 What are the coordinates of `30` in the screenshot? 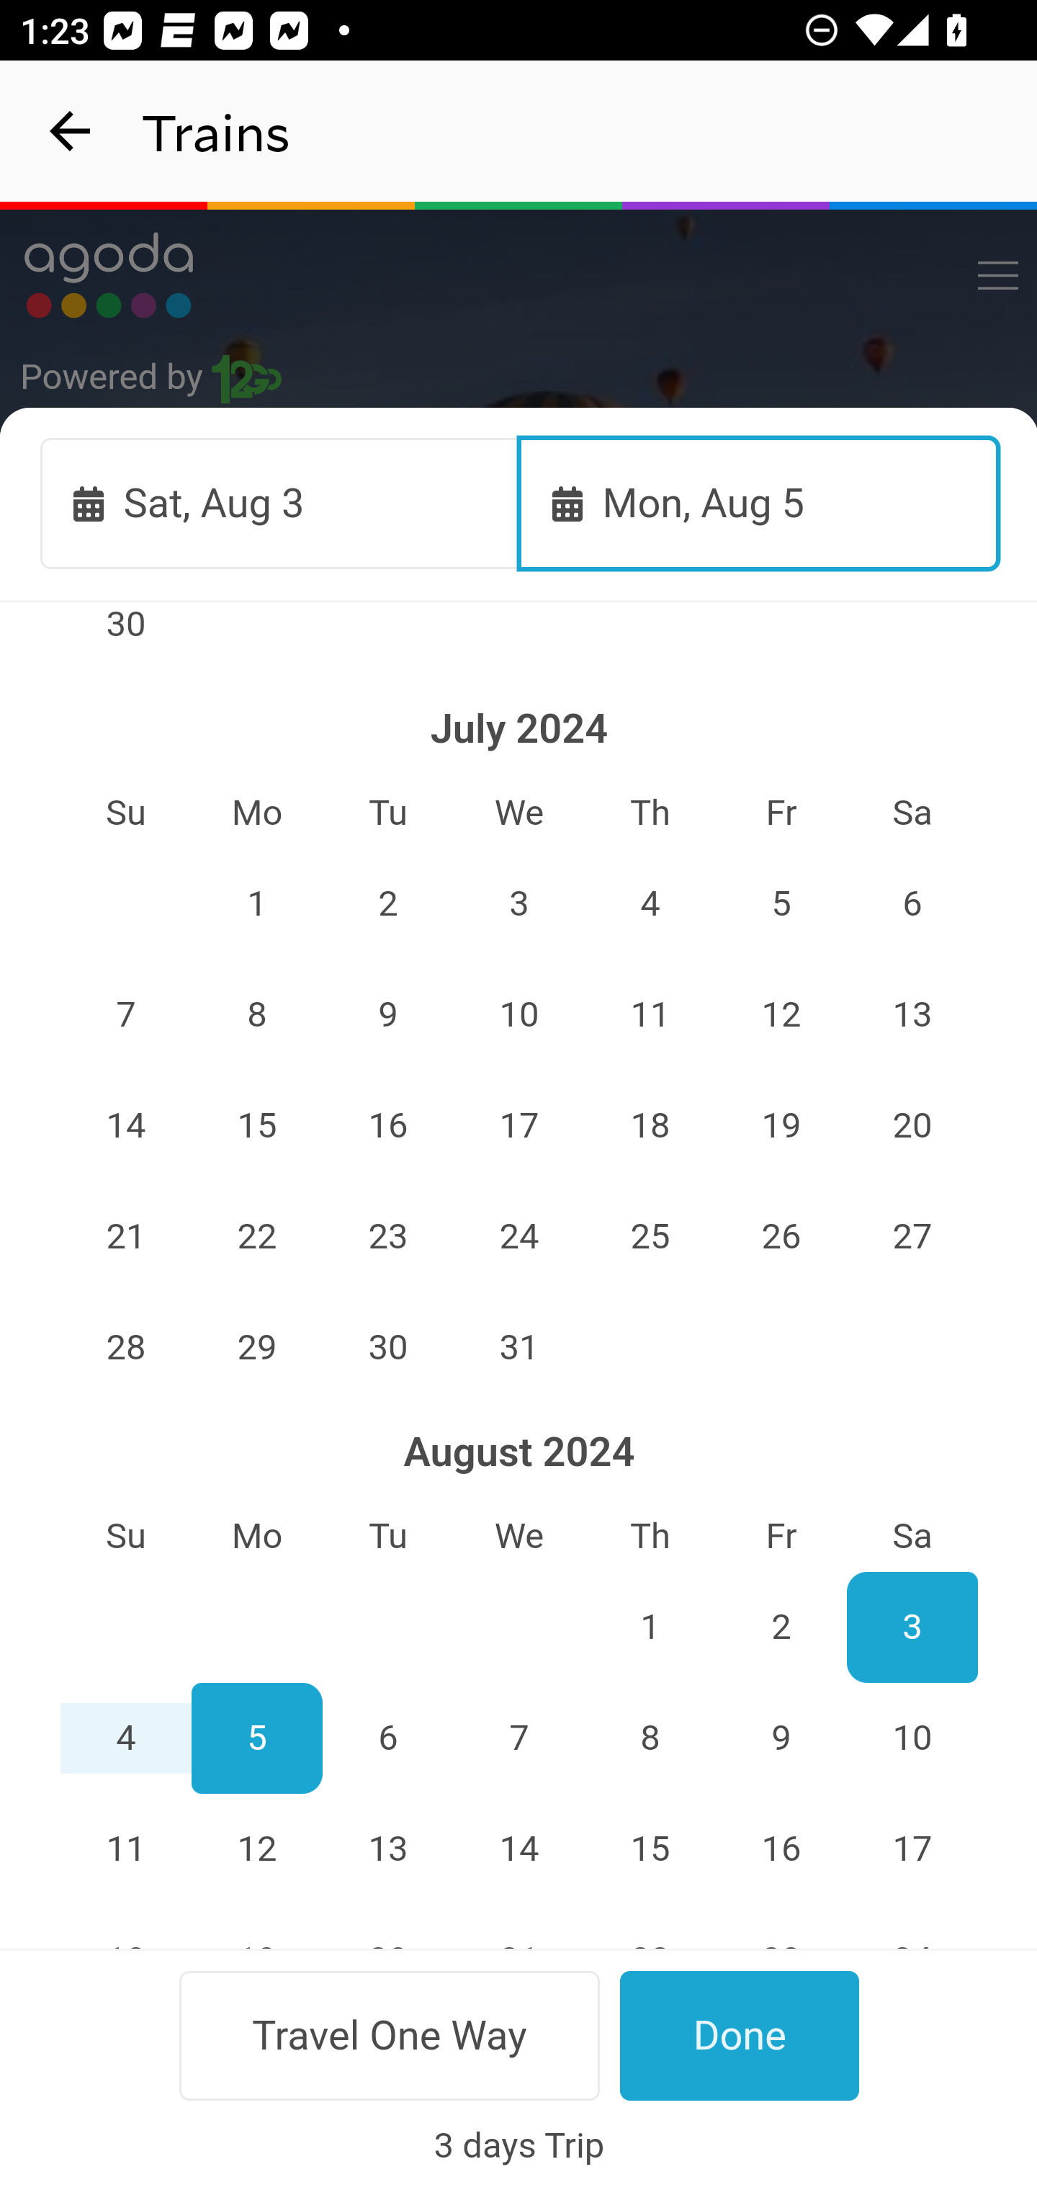 It's located at (125, 640).